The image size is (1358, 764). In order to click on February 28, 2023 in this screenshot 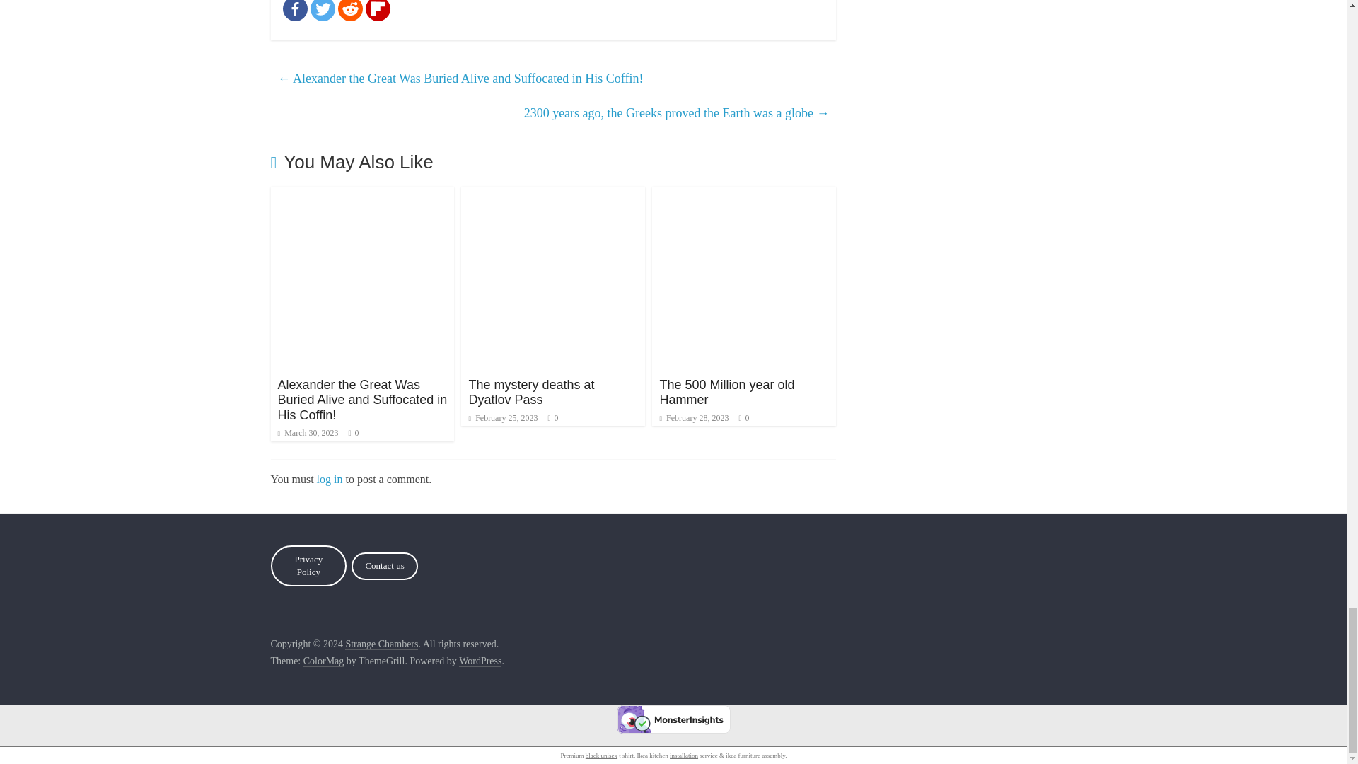, I will do `click(693, 418)`.